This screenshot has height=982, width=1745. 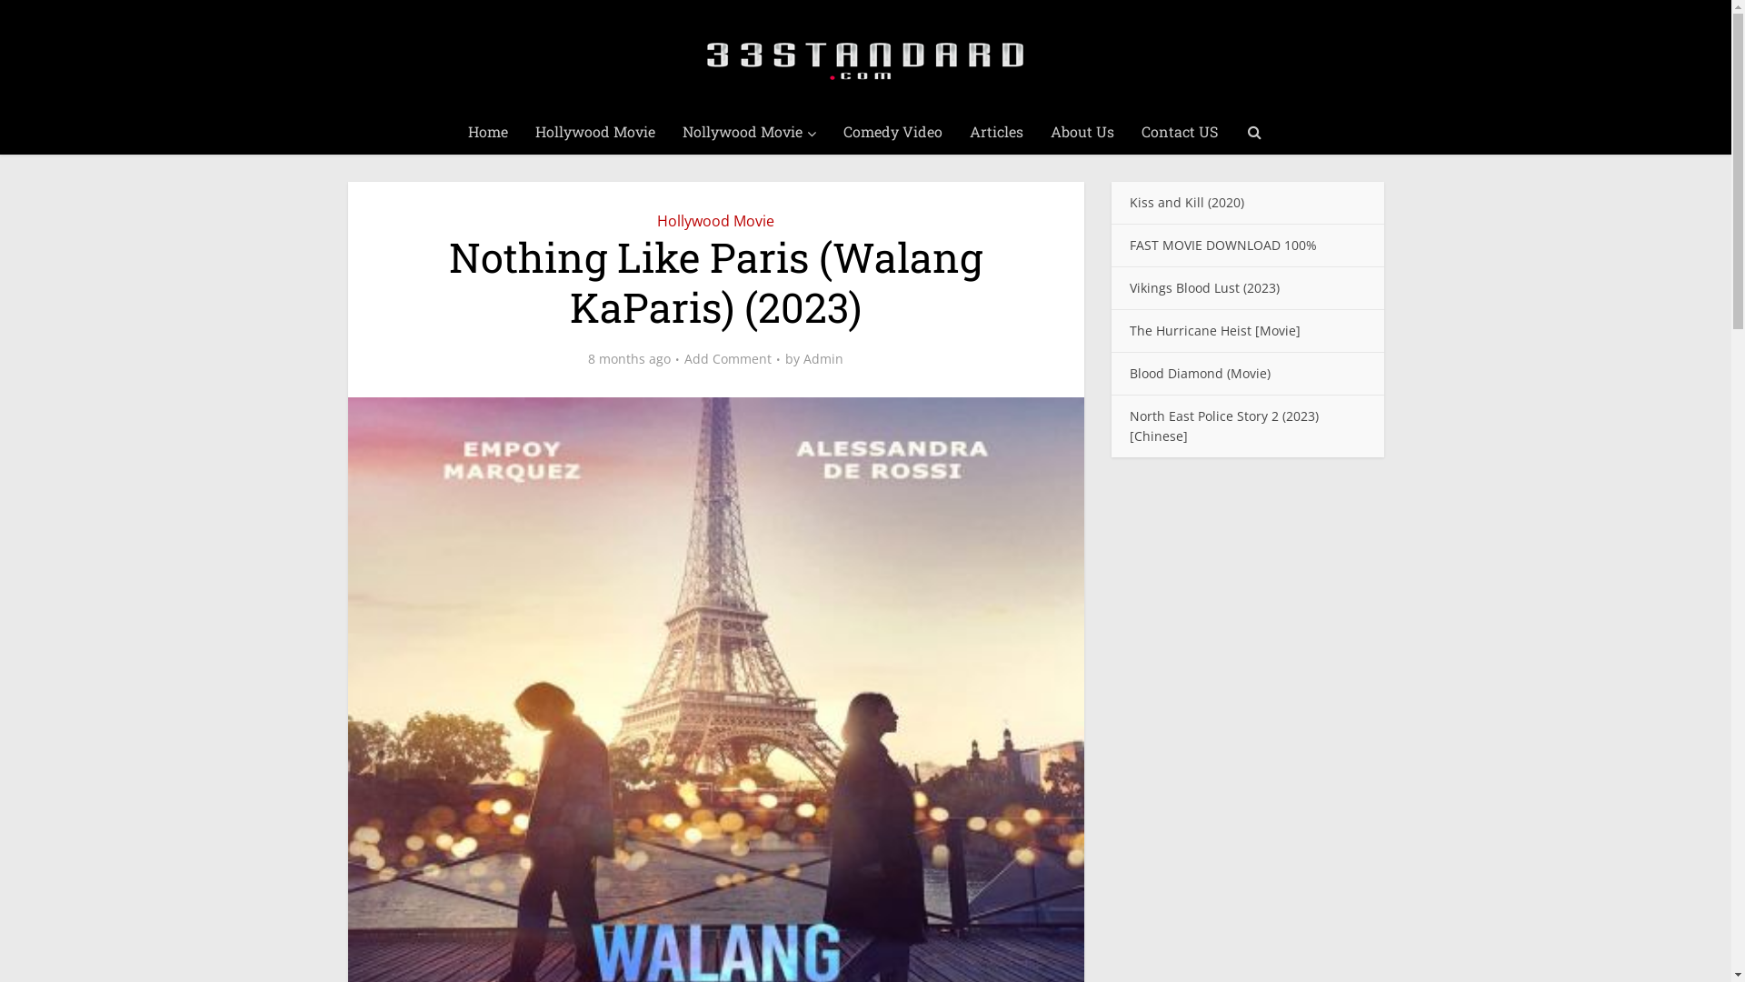 I want to click on The Hurricane Heist [Movie], so click(x=1214, y=331).